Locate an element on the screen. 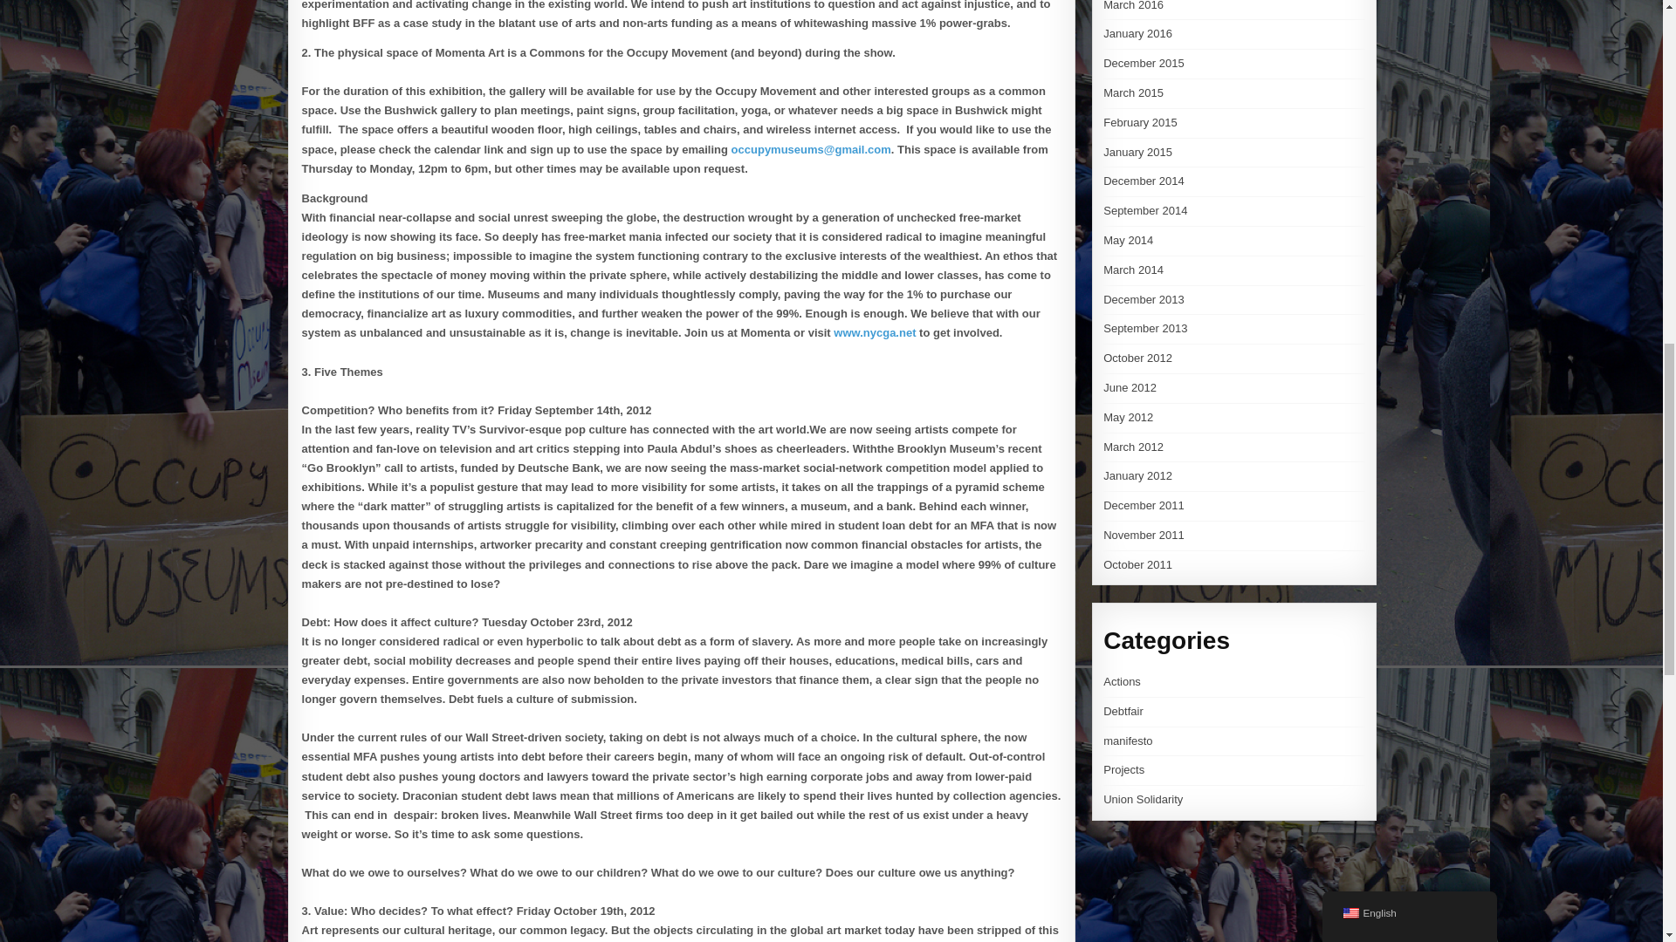 Image resolution: width=1676 pixels, height=942 pixels. December 2014 is located at coordinates (1144, 180).